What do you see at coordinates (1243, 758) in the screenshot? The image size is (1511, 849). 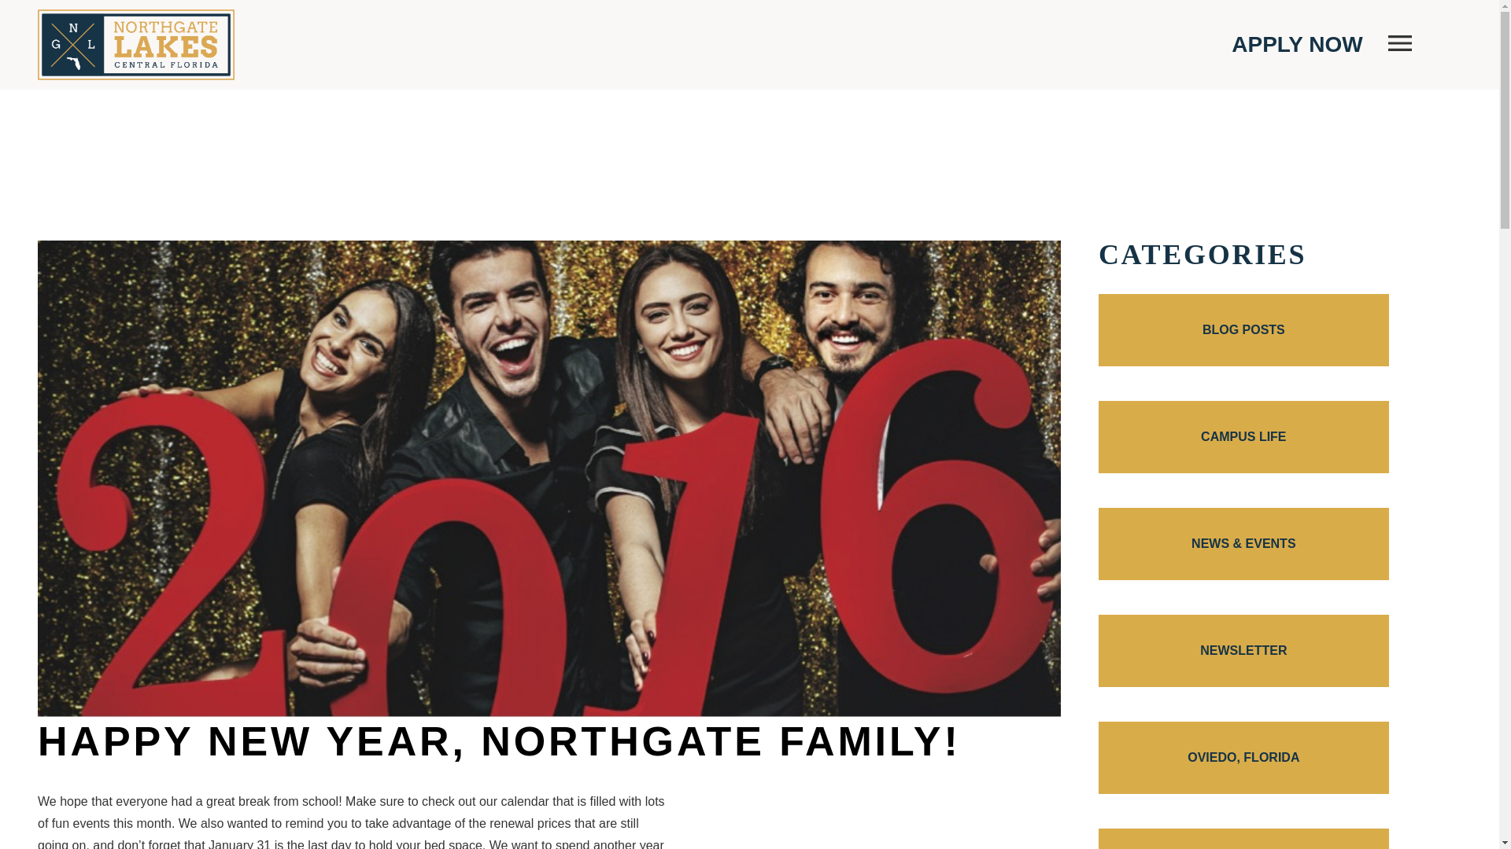 I see `OVIEDO, FLORIDA` at bounding box center [1243, 758].